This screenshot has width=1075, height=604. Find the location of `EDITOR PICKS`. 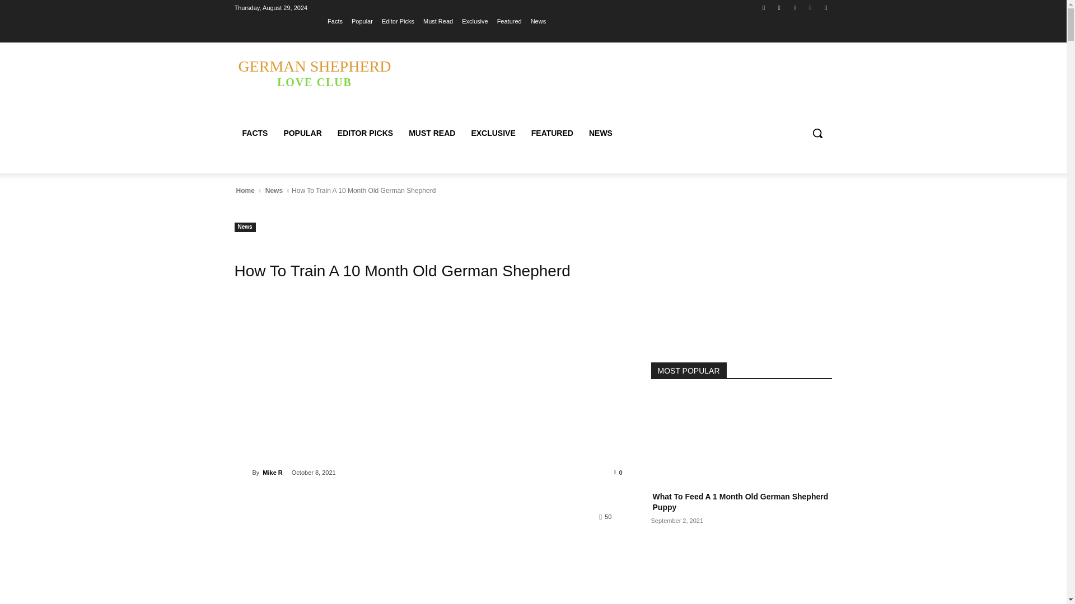

EDITOR PICKS is located at coordinates (365, 133).